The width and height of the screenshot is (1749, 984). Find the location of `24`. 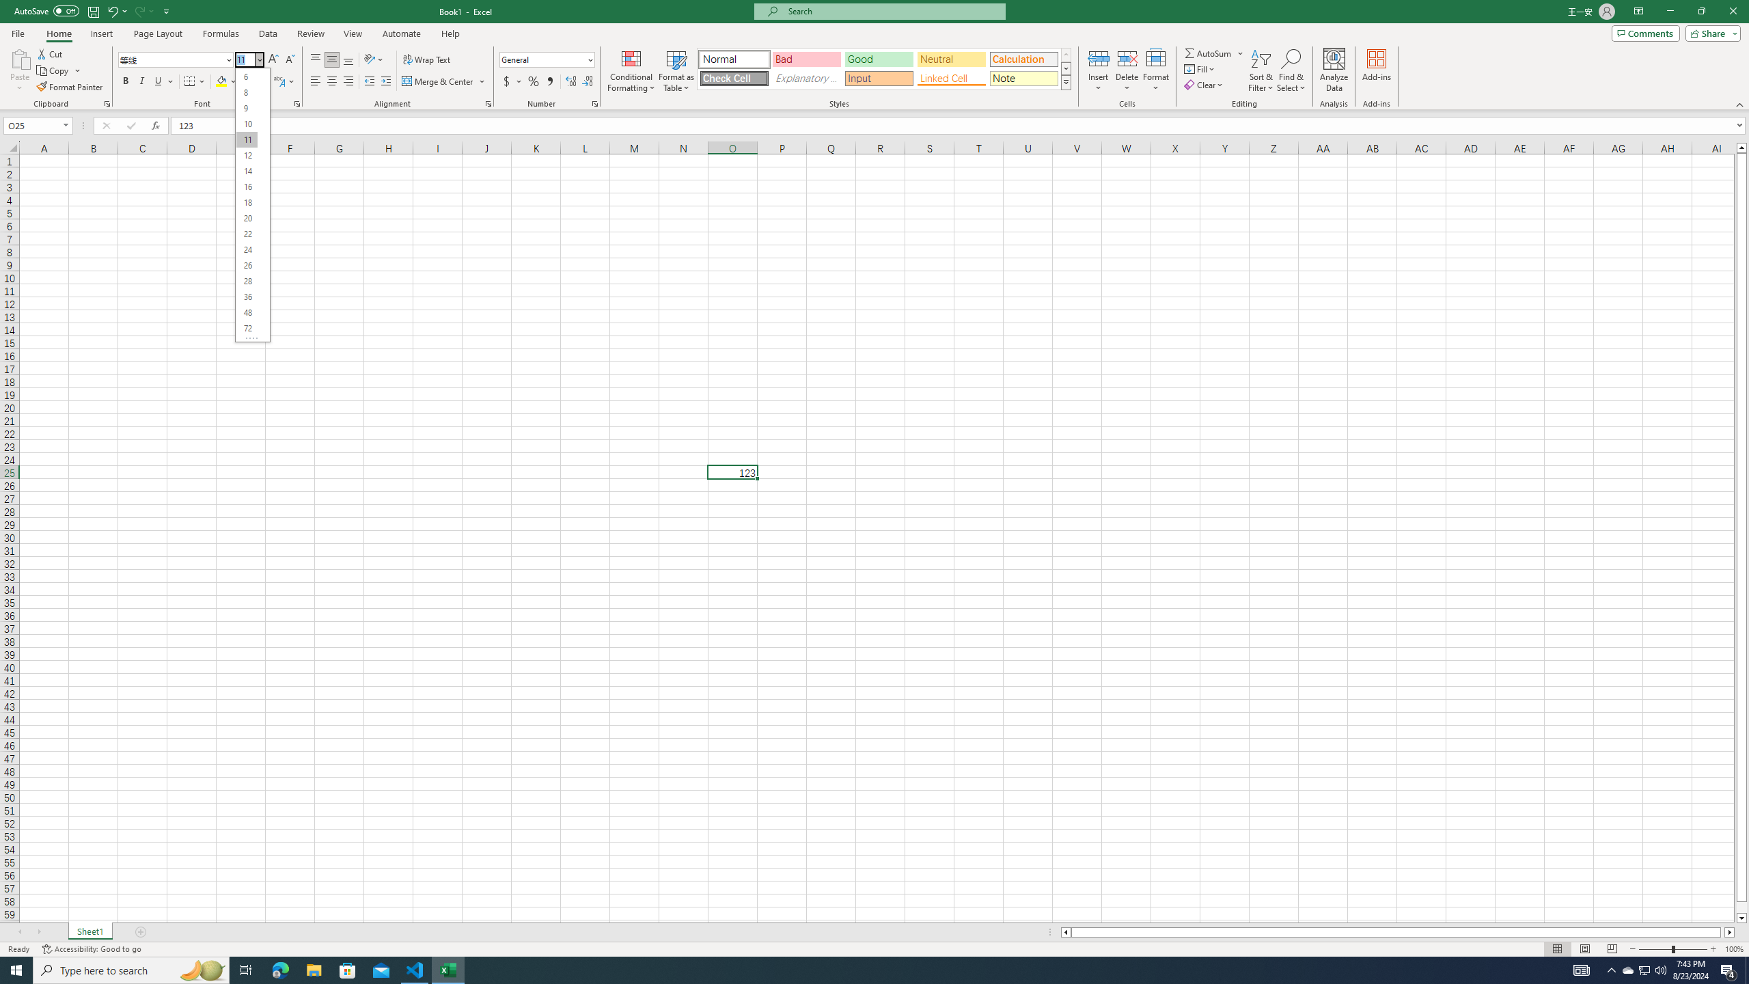

24 is located at coordinates (246, 250).